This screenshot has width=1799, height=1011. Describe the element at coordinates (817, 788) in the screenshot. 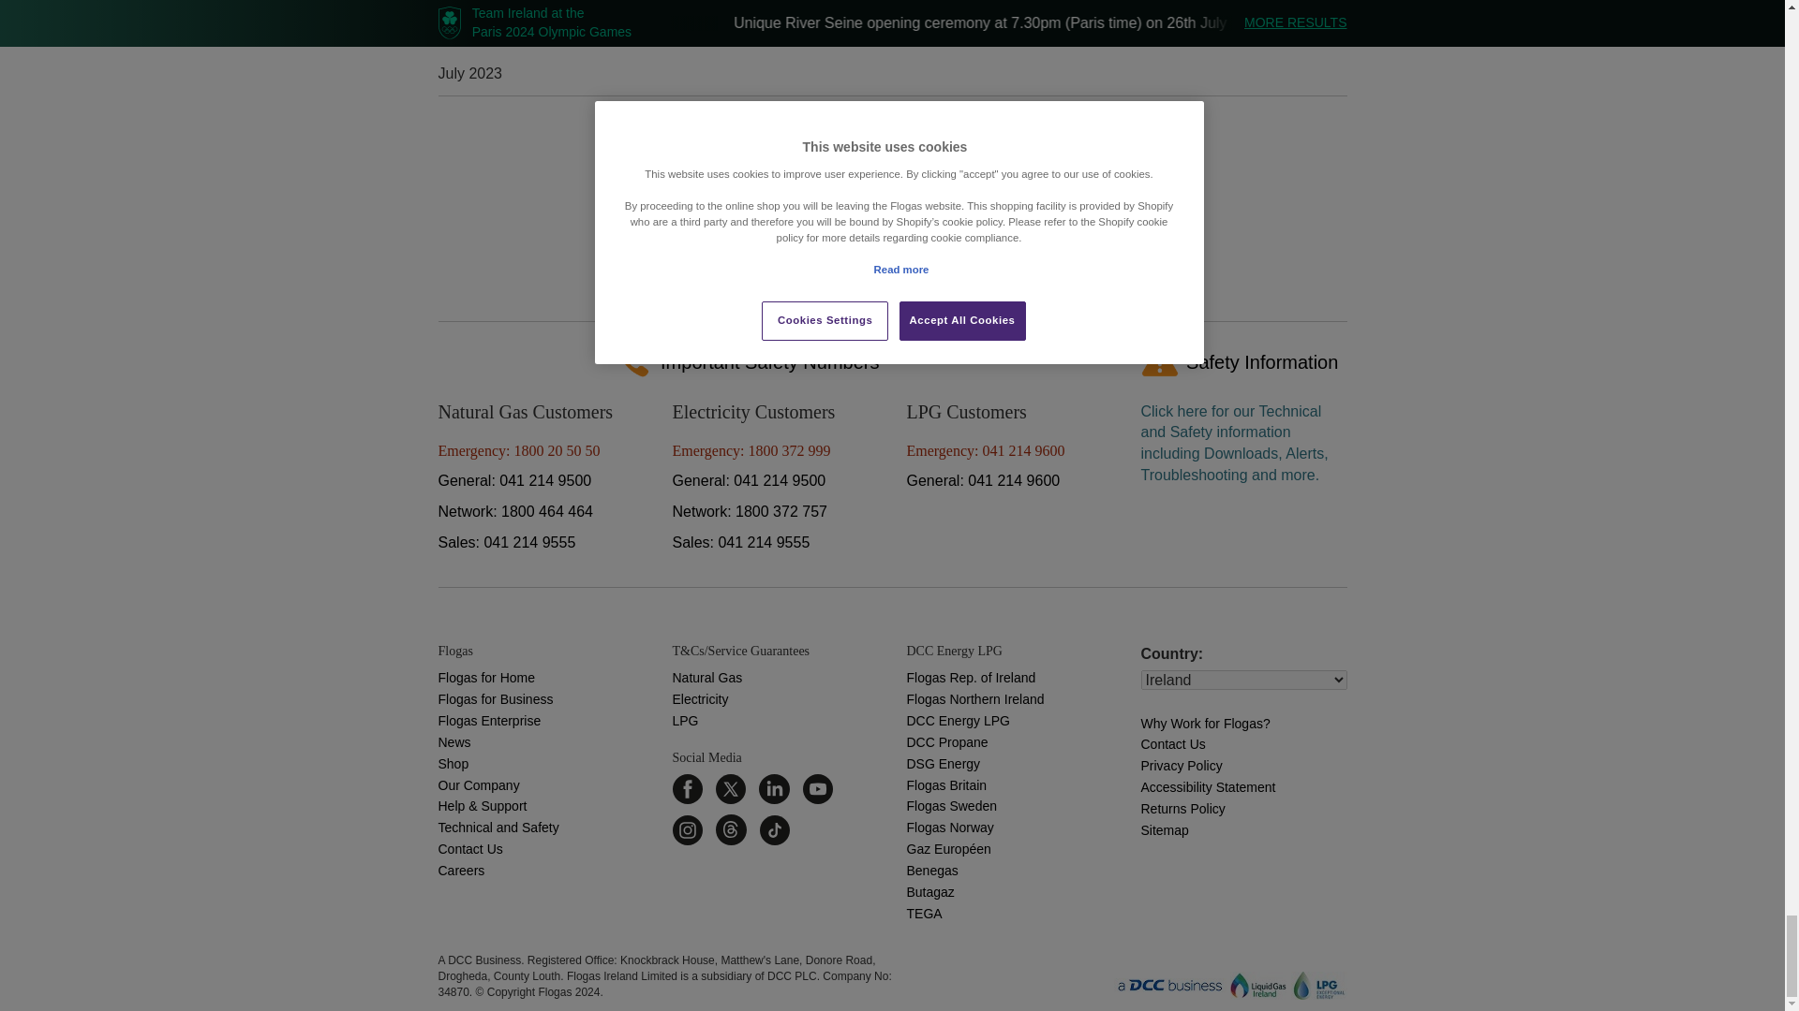

I see `Subscribe to Flogas on YouTube for updates and much more!` at that location.